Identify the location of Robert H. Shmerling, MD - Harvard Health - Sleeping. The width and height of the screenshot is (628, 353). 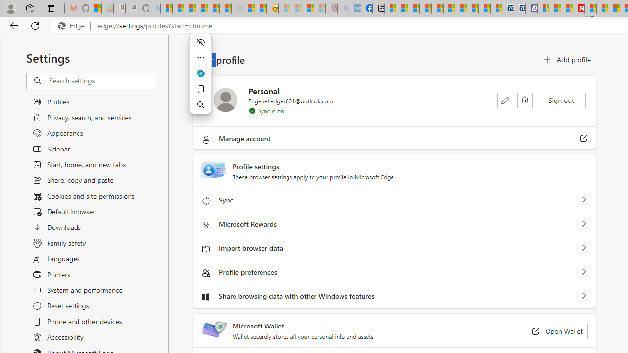
(332, 9).